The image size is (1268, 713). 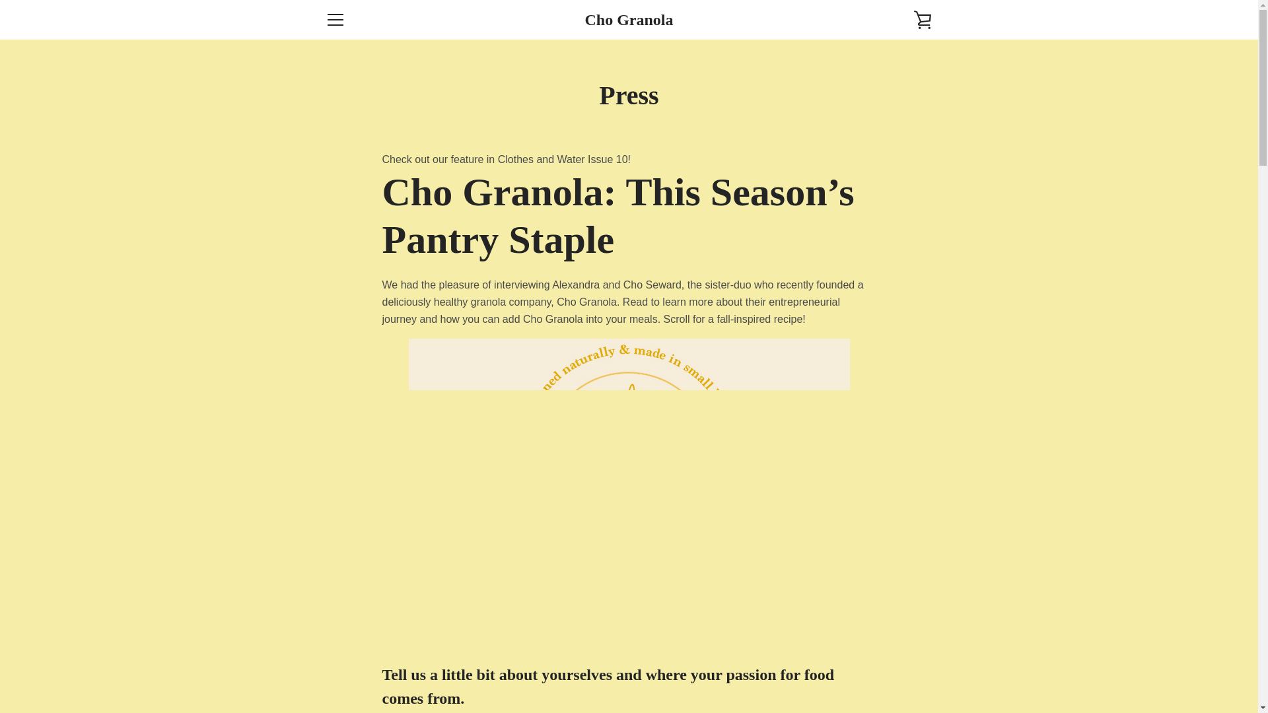 What do you see at coordinates (921, 677) in the screenshot?
I see `Visa` at bounding box center [921, 677].